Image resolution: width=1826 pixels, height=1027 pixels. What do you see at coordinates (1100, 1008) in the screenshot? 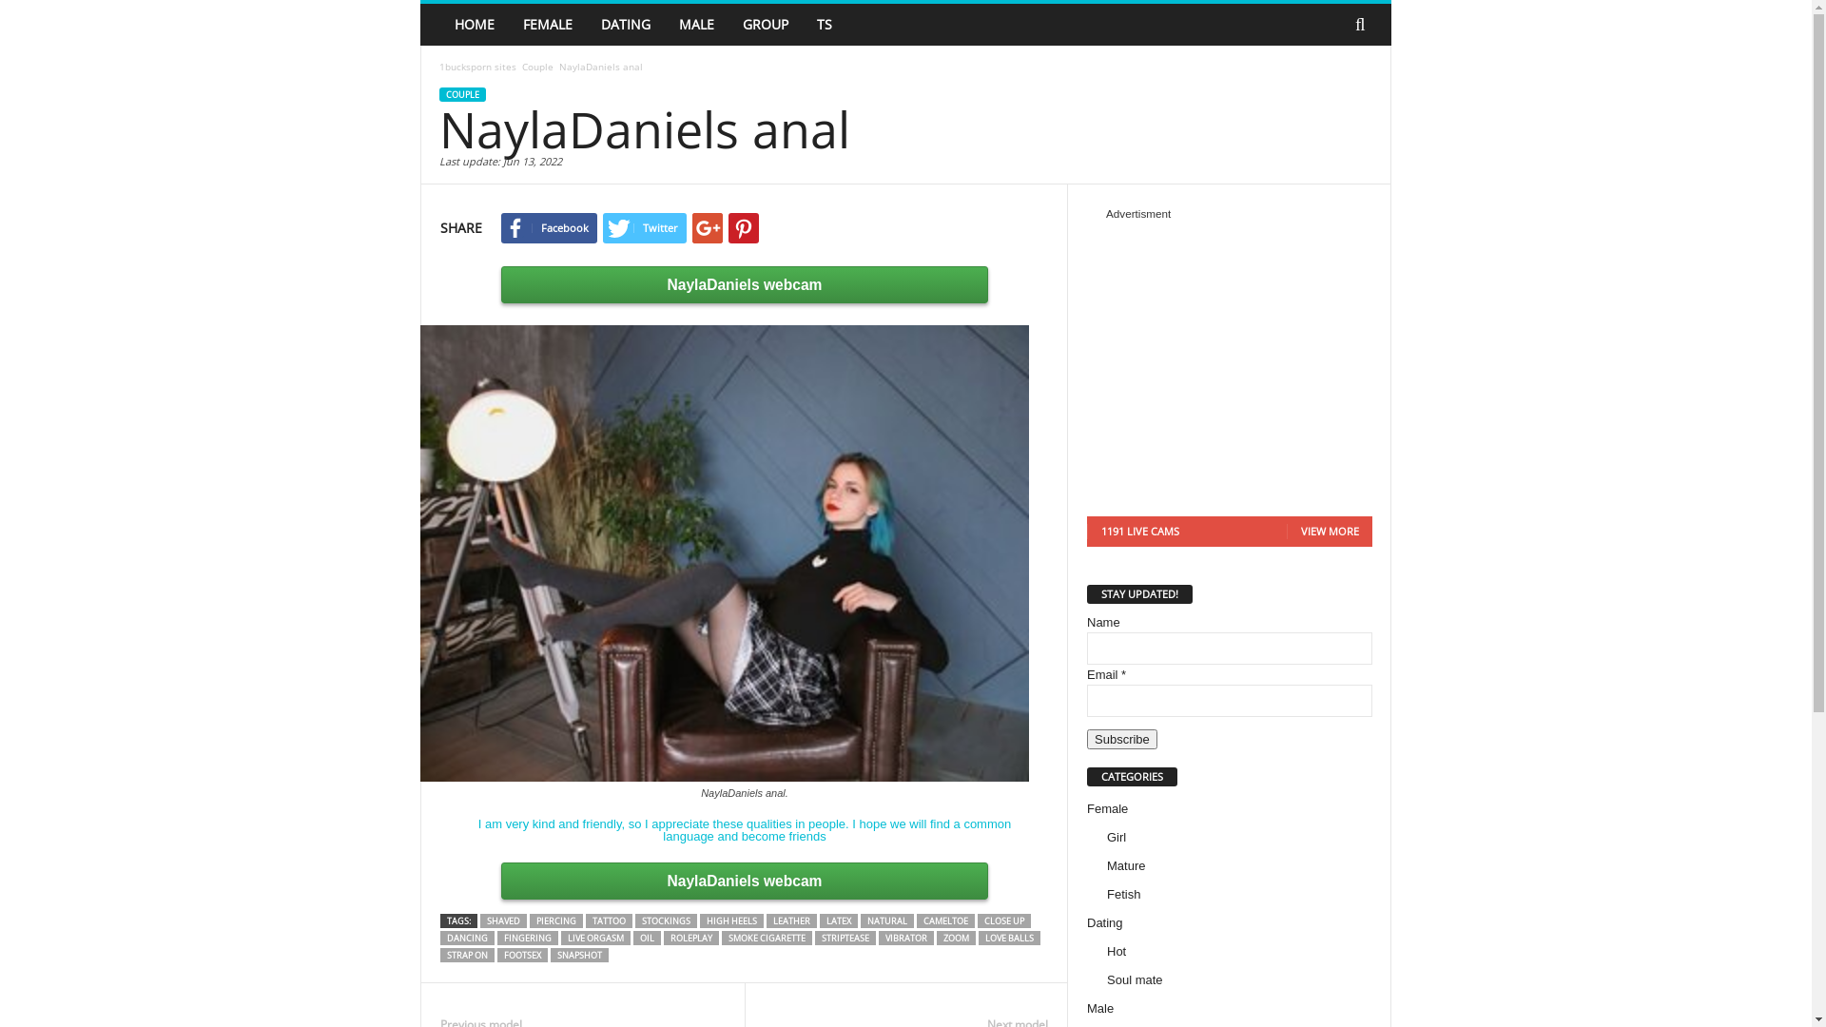
I see `Male` at bounding box center [1100, 1008].